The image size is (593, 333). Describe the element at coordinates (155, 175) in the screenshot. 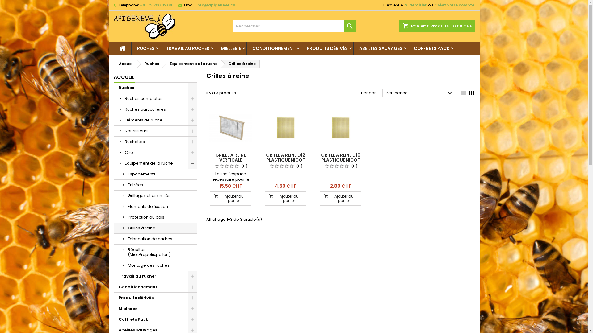

I see `Espacements` at that location.